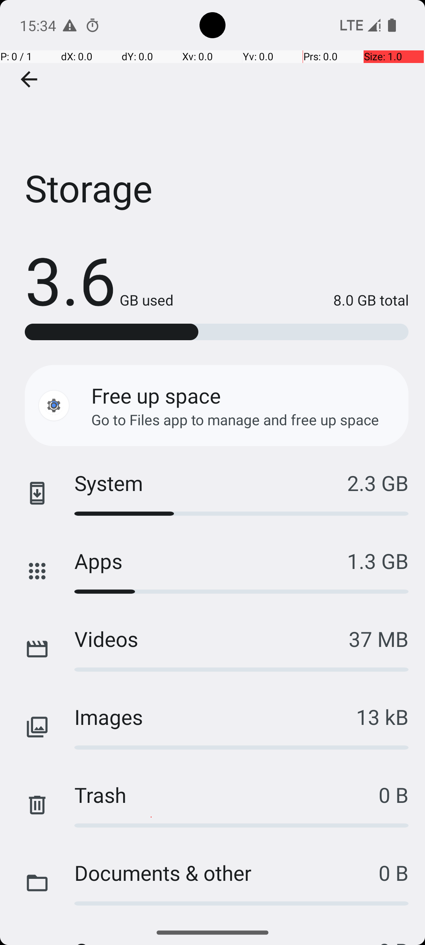  Describe the element at coordinates (235, 420) in the screenshot. I see `Go to Files app to manage and free up space` at that location.